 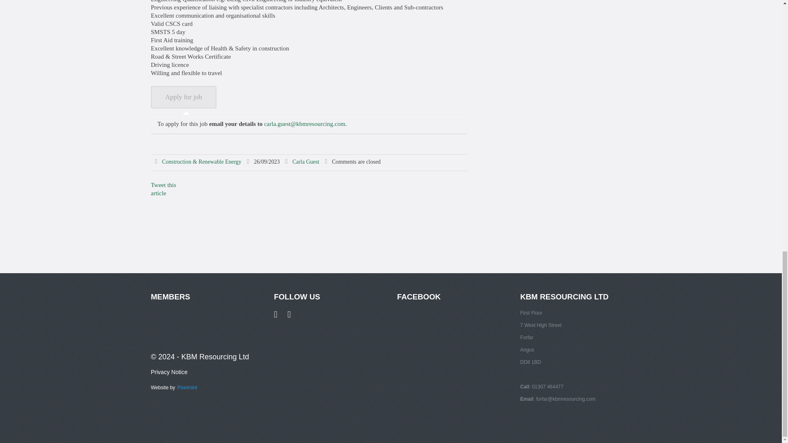 What do you see at coordinates (184, 97) in the screenshot?
I see `Apply for job` at bounding box center [184, 97].